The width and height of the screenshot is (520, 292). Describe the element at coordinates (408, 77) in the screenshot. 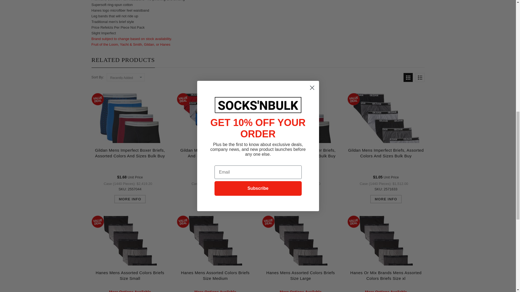

I see `Grid` at that location.